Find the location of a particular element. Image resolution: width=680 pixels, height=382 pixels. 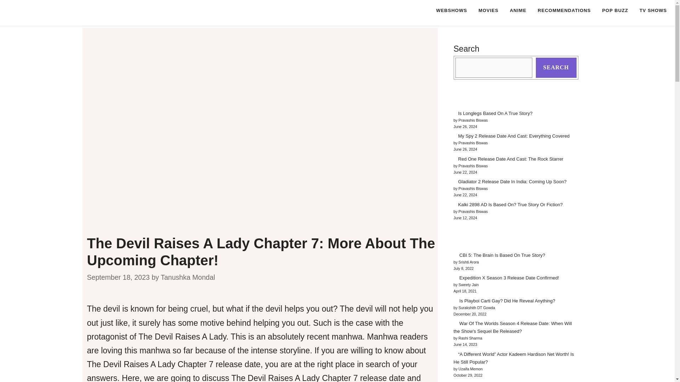

My Spy 2 Release Date And Cast: Everything Covered is located at coordinates (514, 136).